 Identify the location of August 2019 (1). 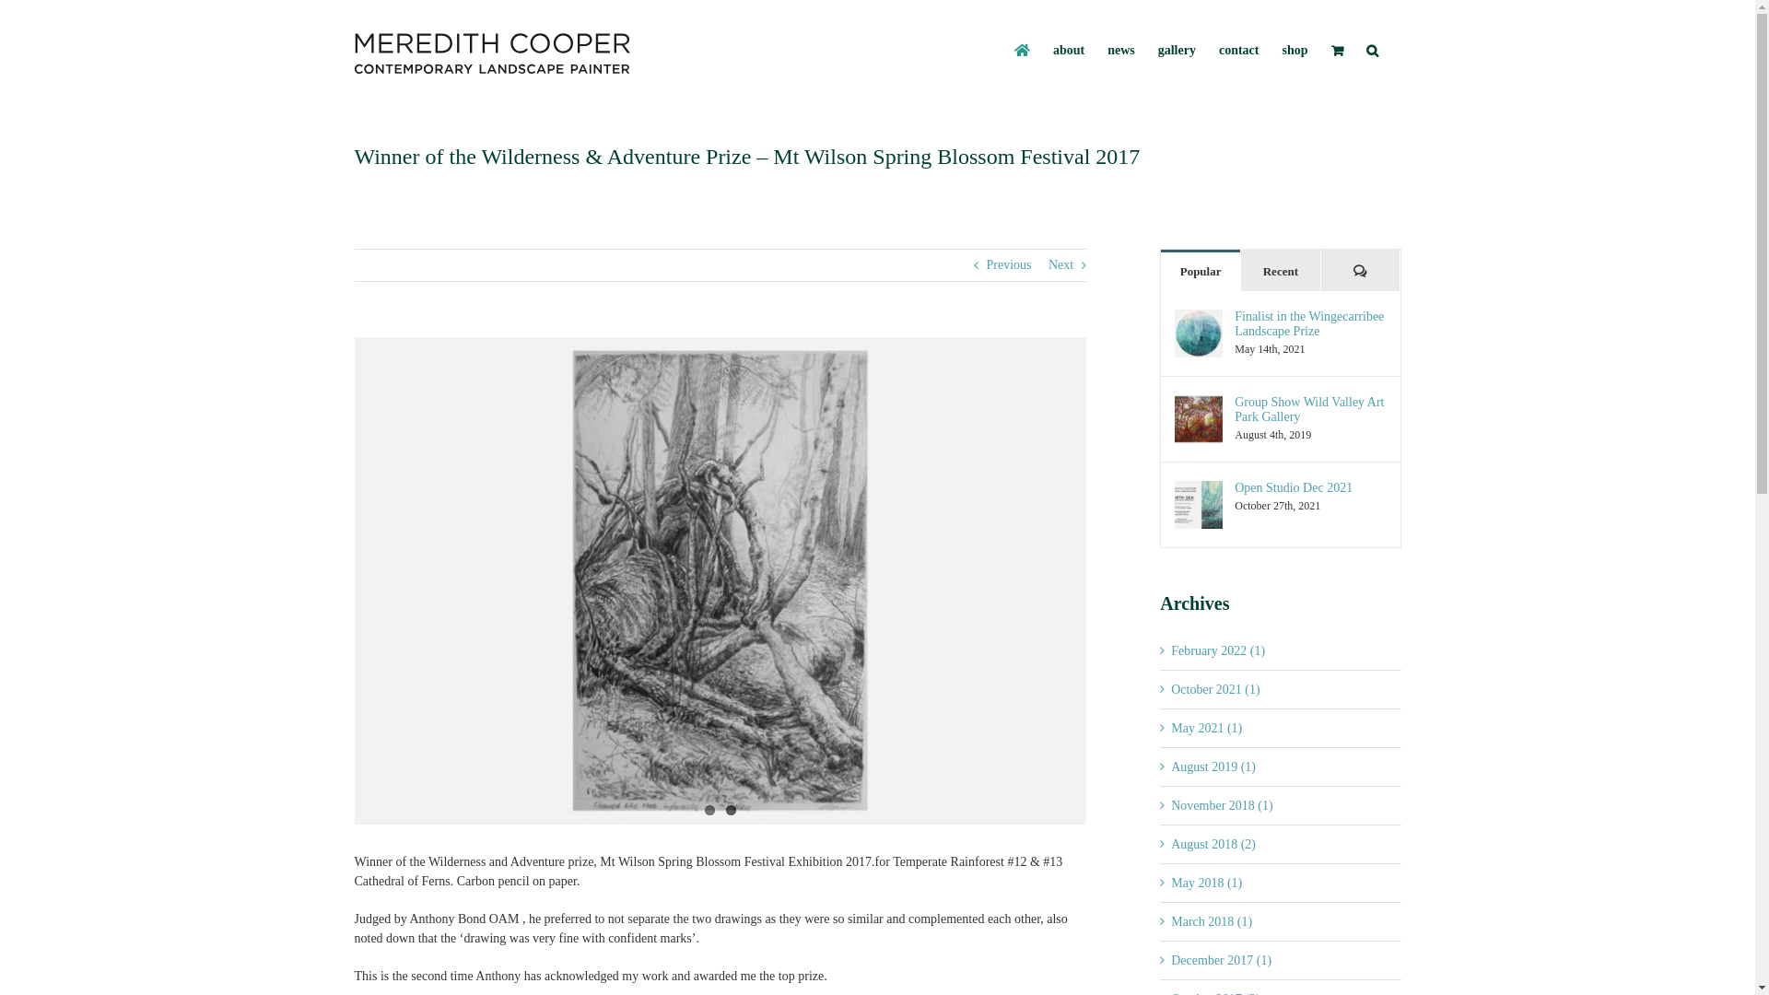
(1213, 767).